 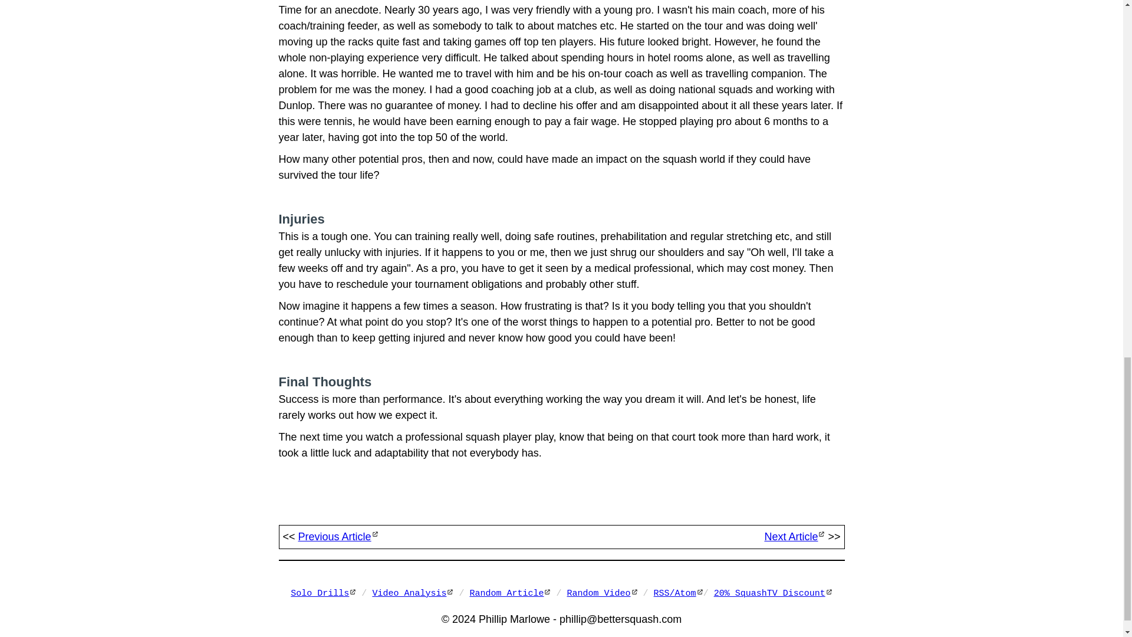 What do you see at coordinates (323, 593) in the screenshot?
I see `Solo Drills` at bounding box center [323, 593].